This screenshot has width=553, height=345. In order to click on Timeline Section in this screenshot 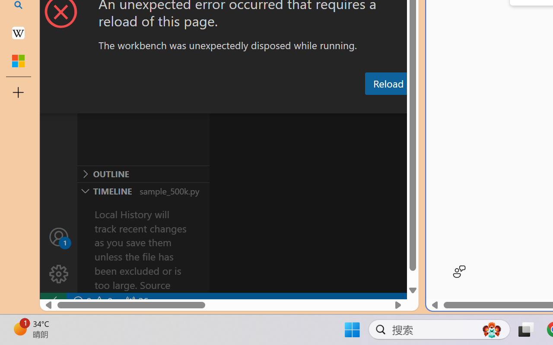, I will do `click(143, 191)`.